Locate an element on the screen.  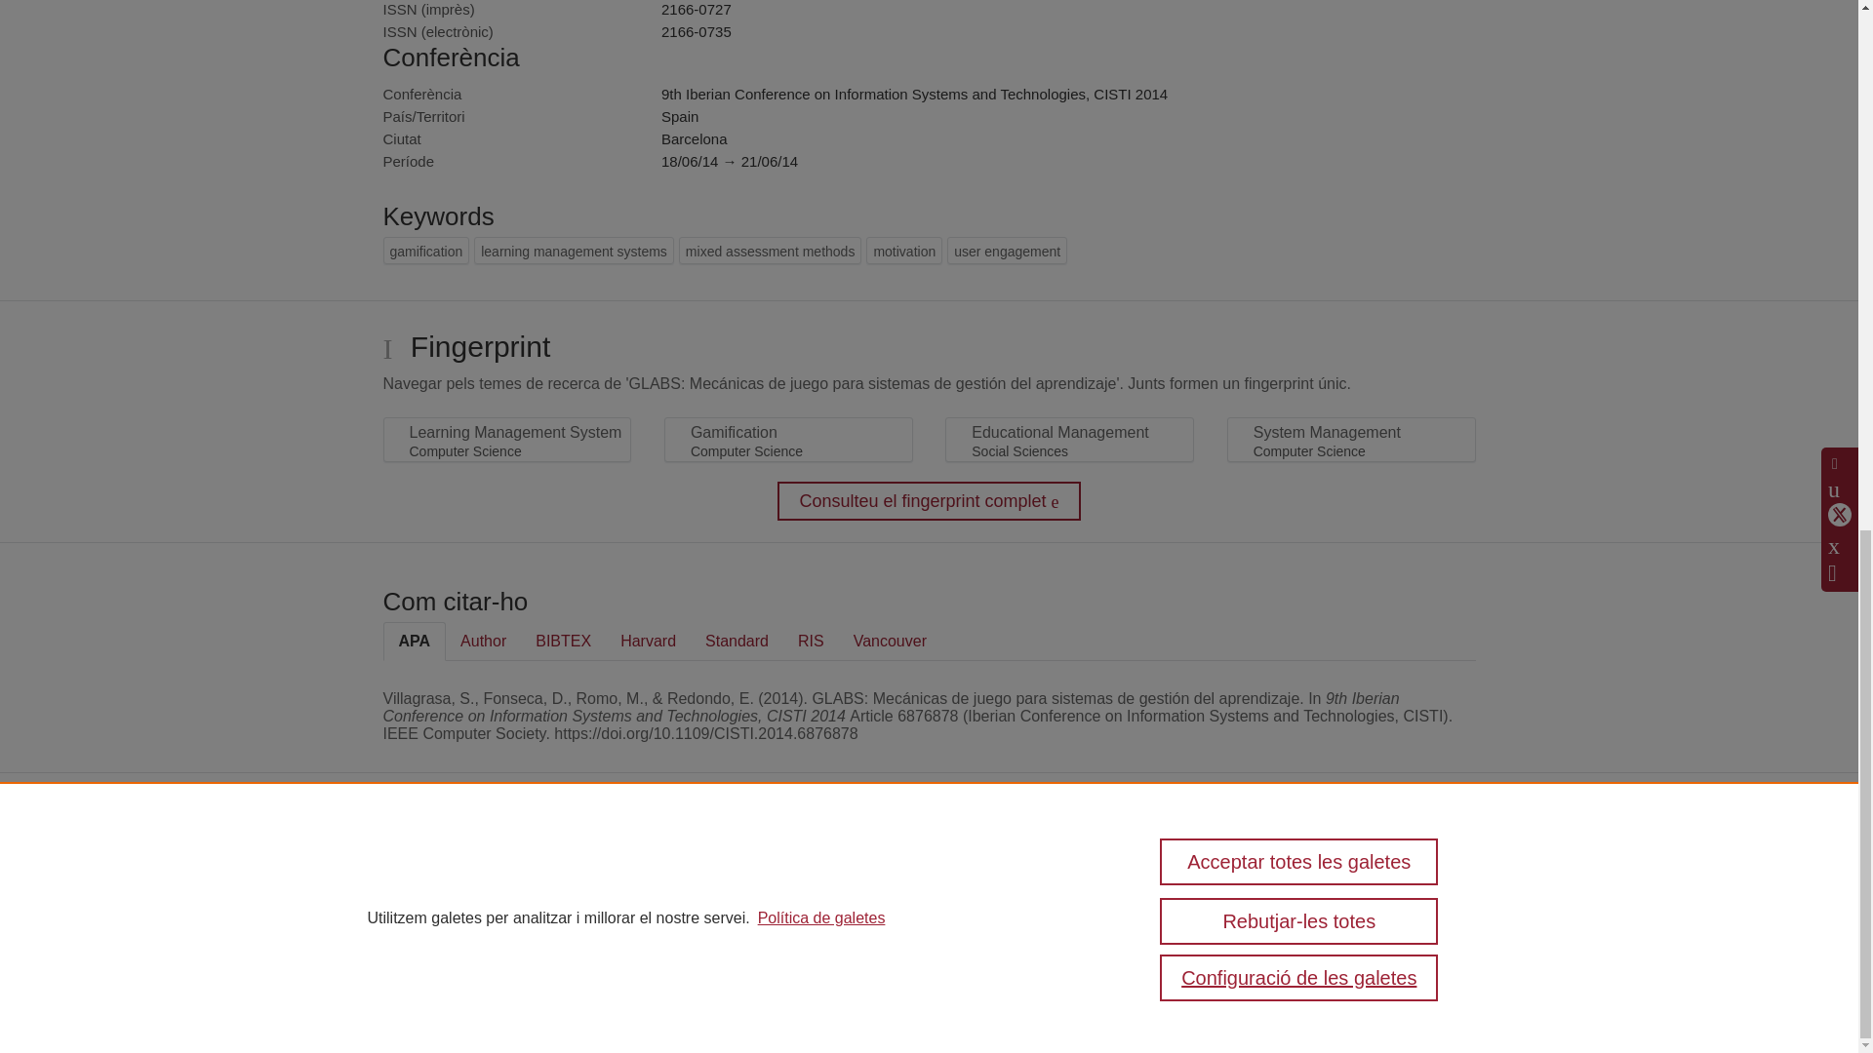
Pure is located at coordinates (470, 870).